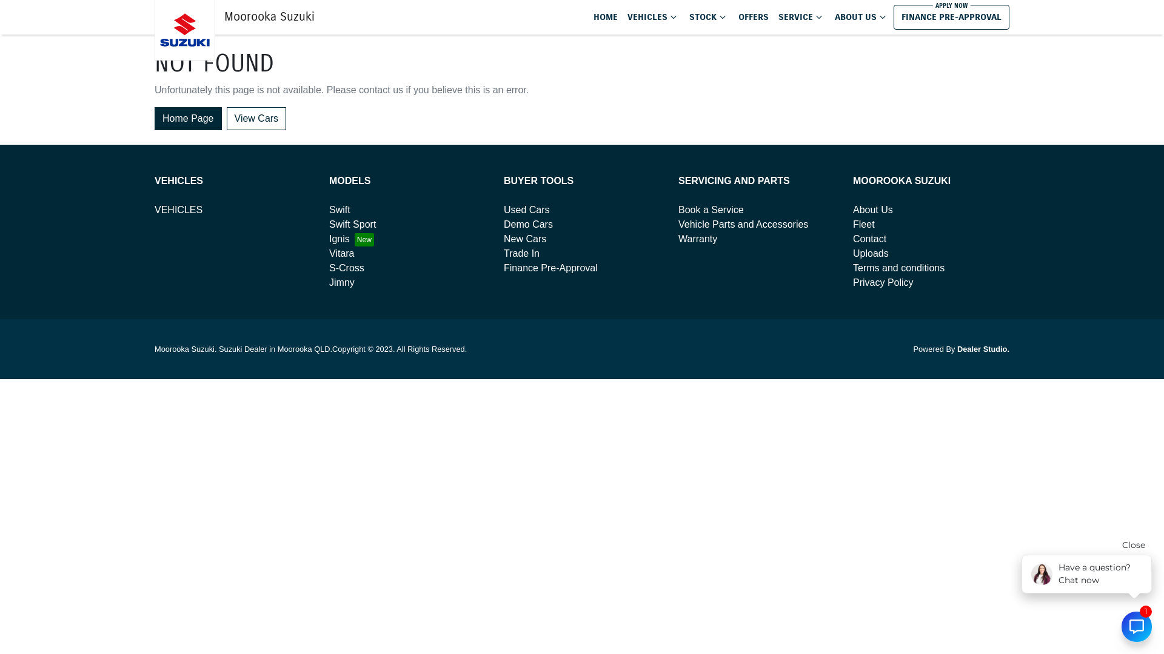 The height and width of the screenshot is (654, 1164). What do you see at coordinates (235, 17) in the screenshot?
I see `Moorooka Suzuki` at bounding box center [235, 17].